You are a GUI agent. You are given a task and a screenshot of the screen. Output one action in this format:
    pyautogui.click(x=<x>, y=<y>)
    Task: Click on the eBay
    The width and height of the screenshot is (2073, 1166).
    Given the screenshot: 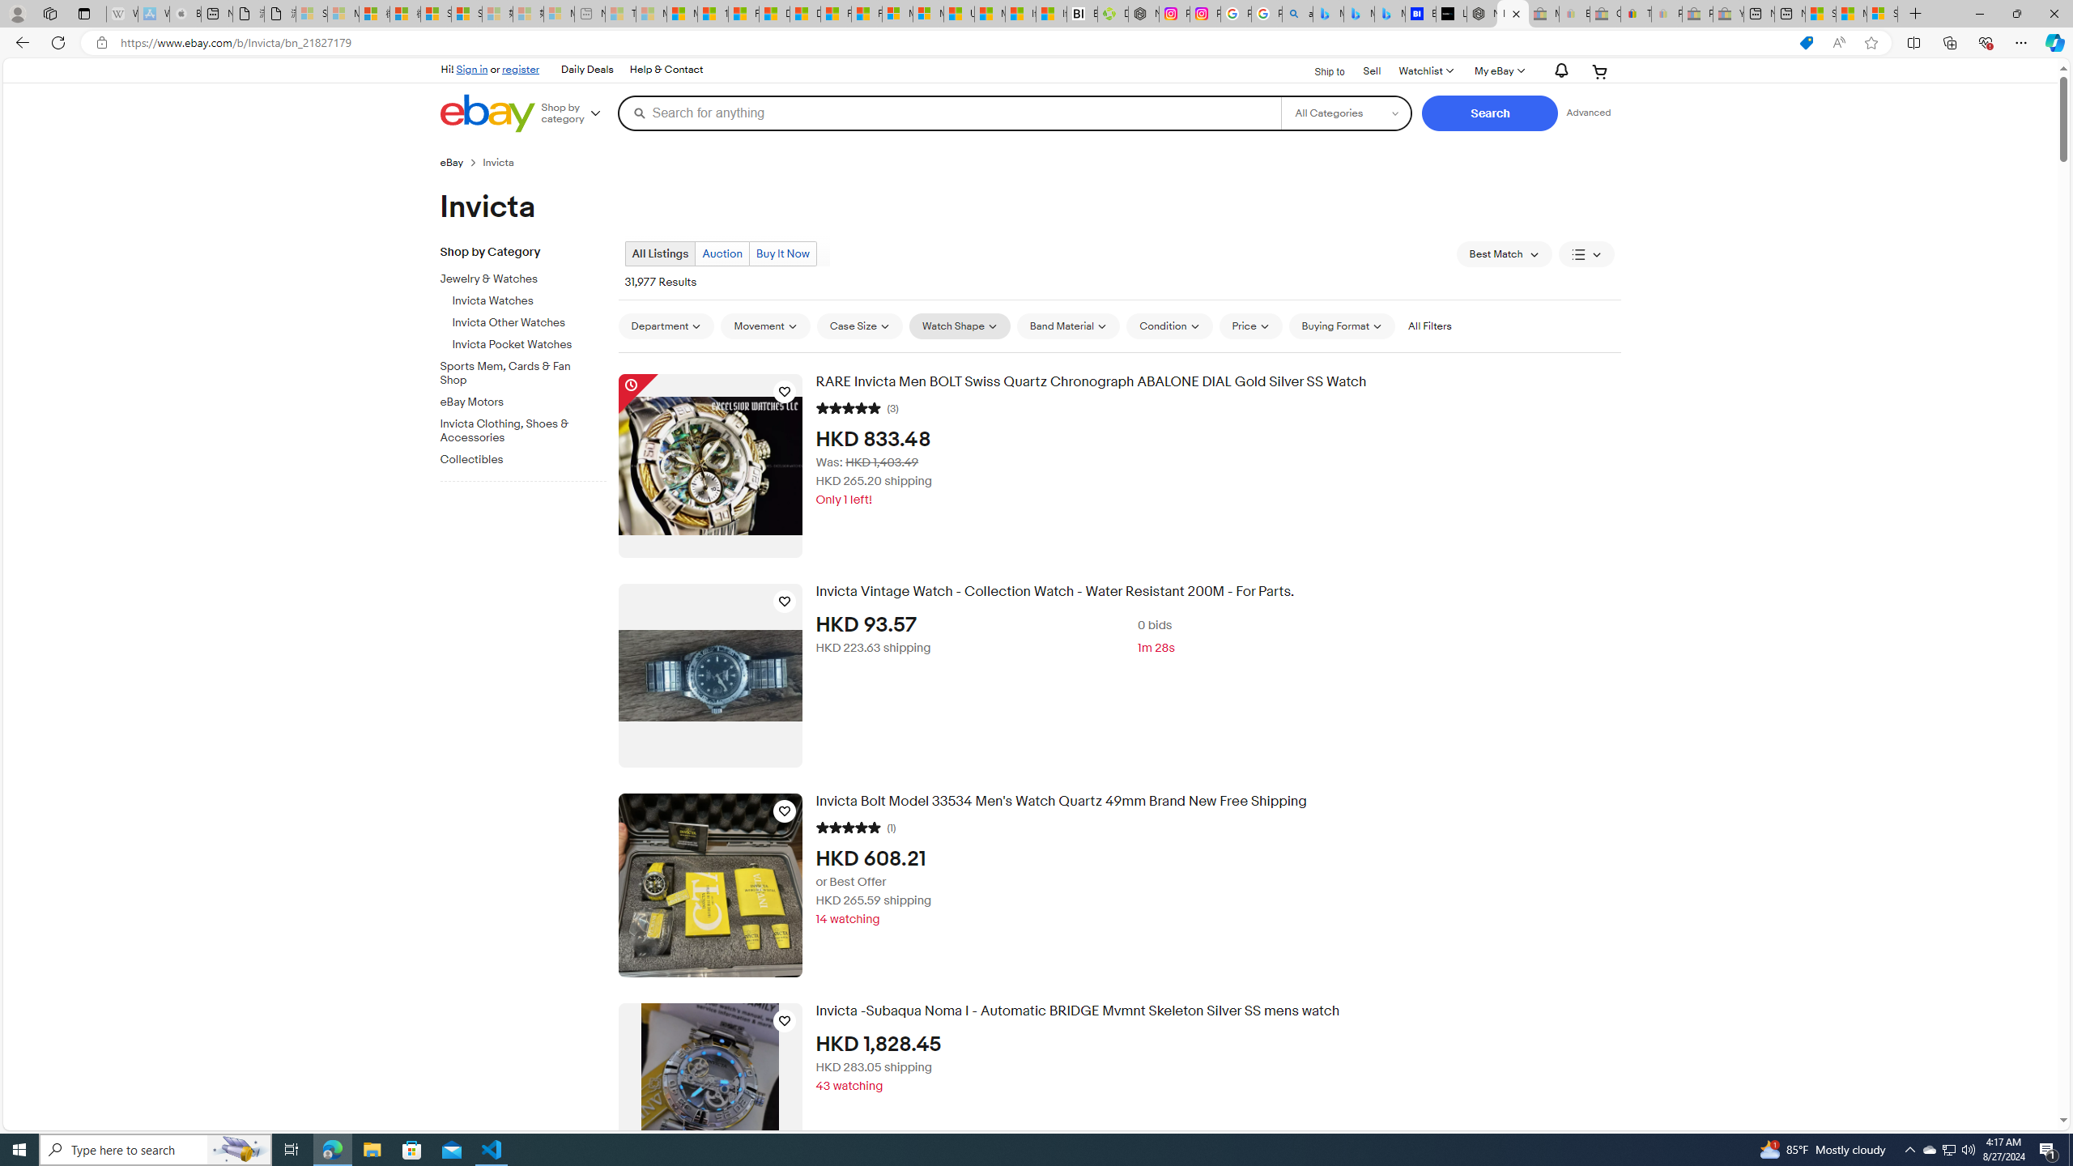 What is the action you would take?
    pyautogui.click(x=452, y=162)
    